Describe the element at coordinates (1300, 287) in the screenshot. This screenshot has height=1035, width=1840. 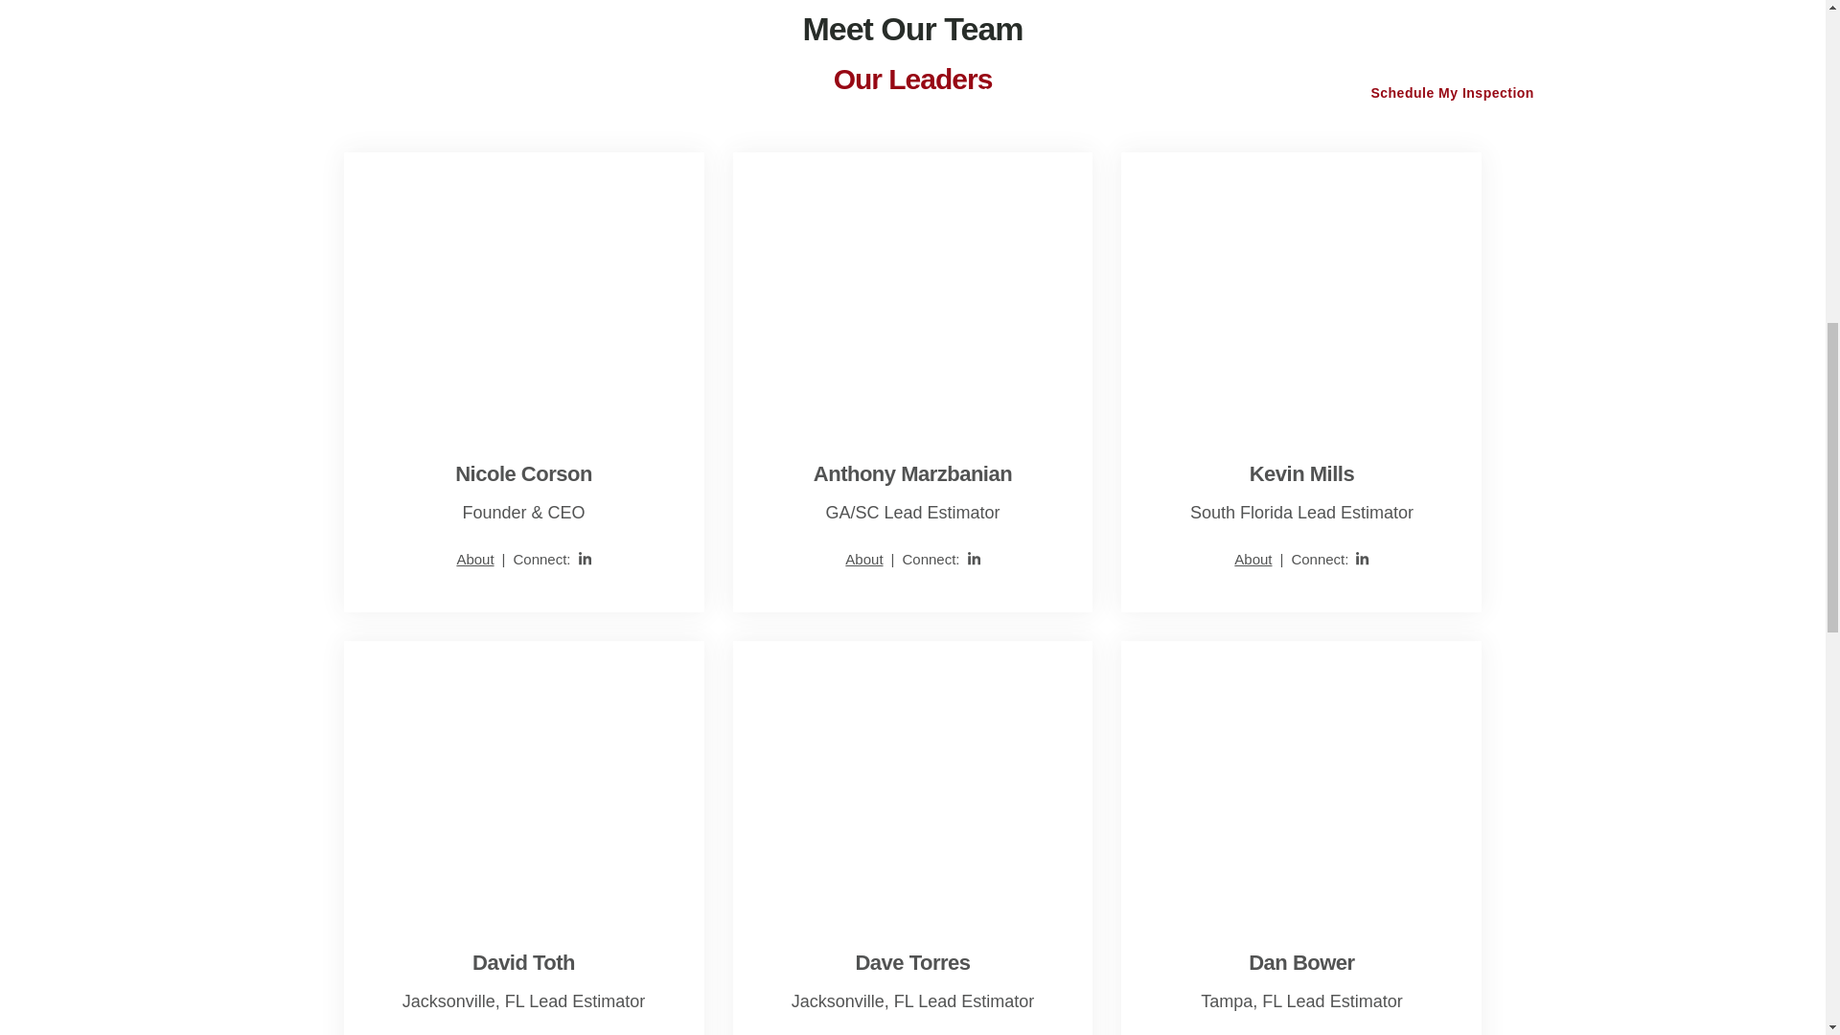
I see `Learn more about Kevin Mills` at that location.